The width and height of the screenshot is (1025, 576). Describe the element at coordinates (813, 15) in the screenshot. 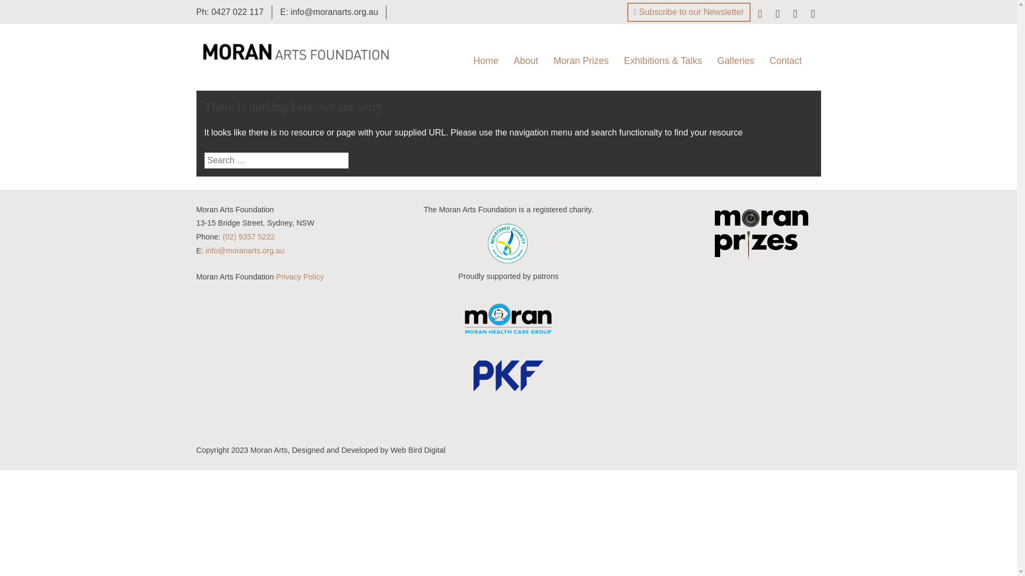

I see `Follow our Youtube channel` at that location.